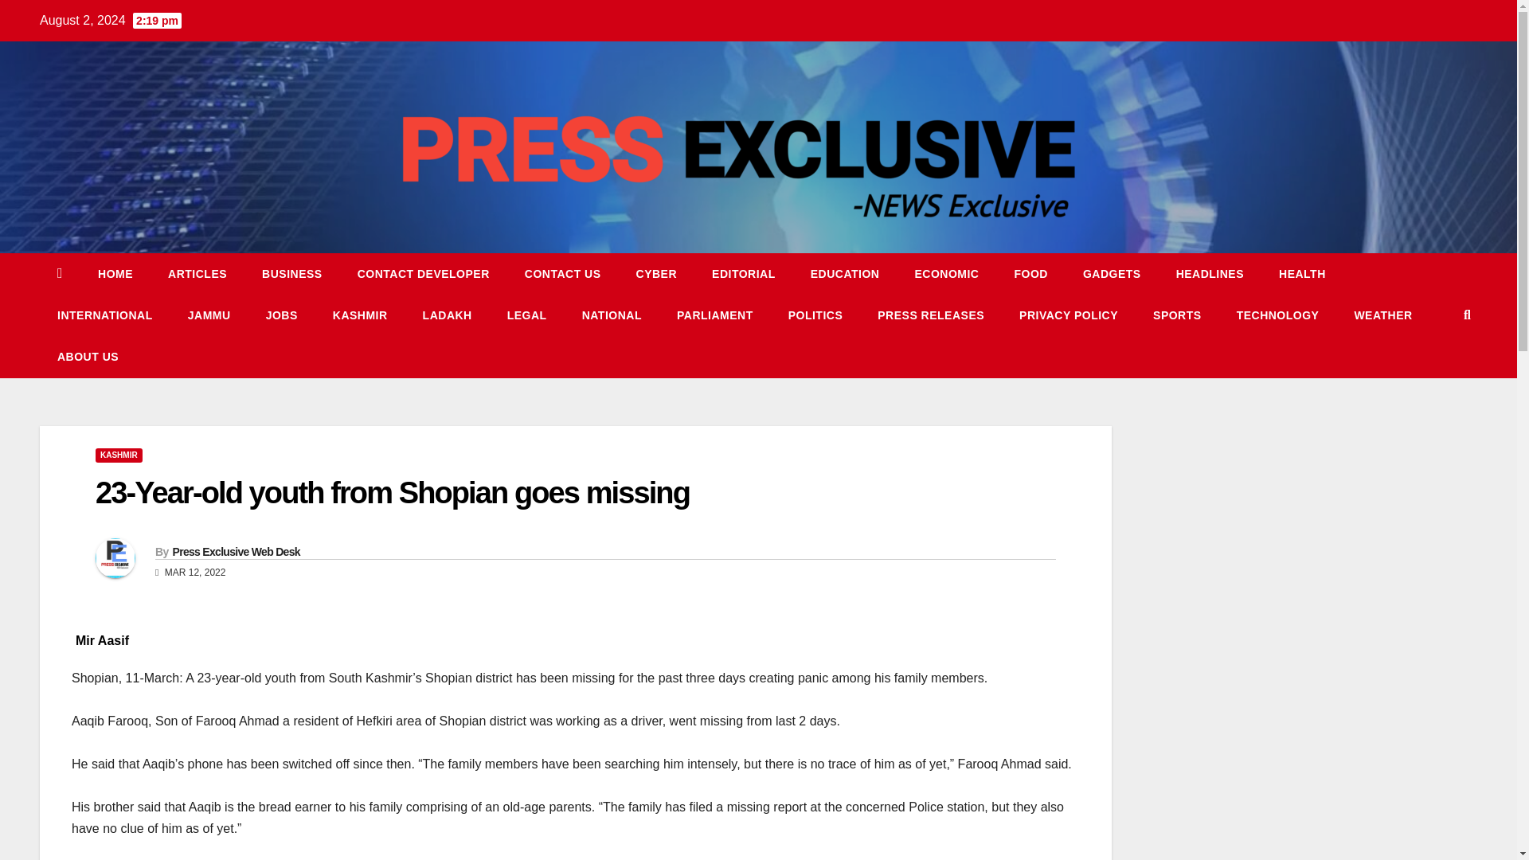 This screenshot has height=860, width=1529. Describe the element at coordinates (744, 274) in the screenshot. I see `EDITORIAL` at that location.